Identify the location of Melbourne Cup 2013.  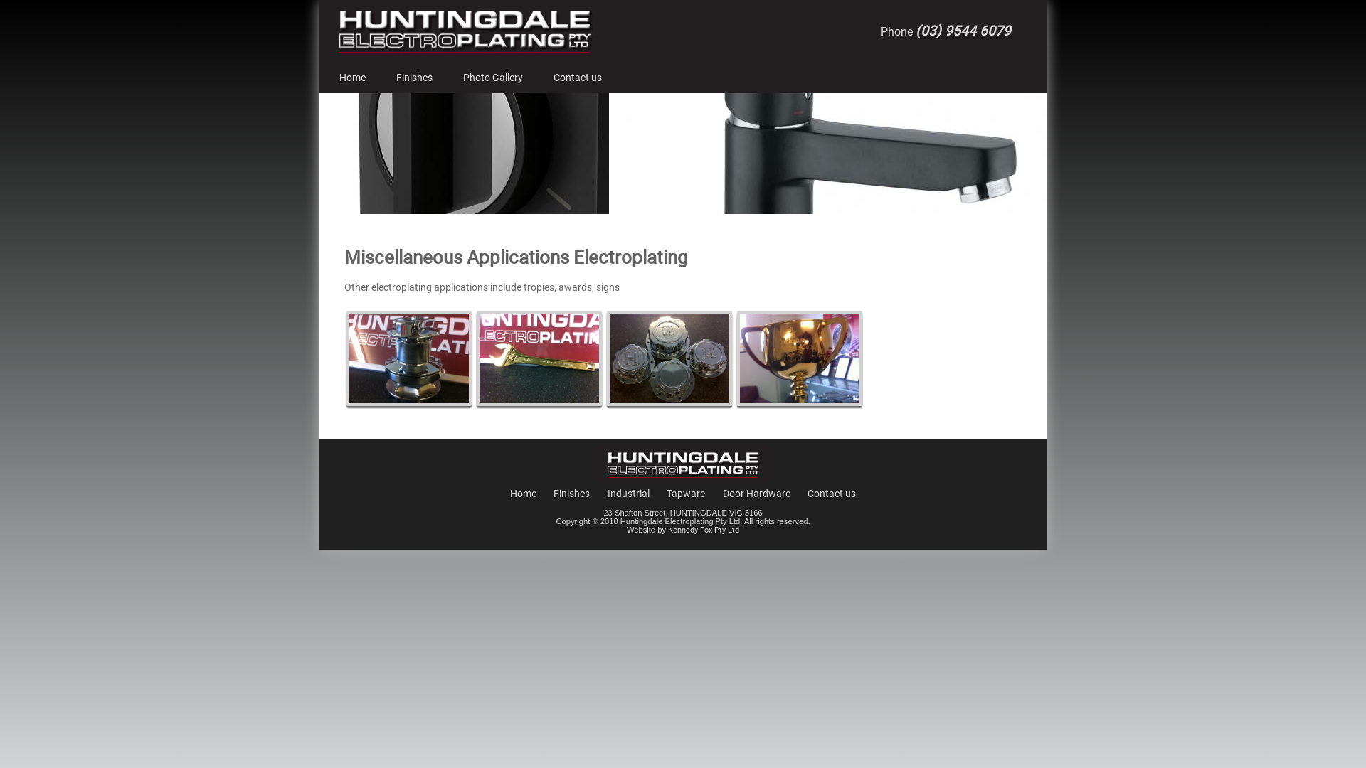
(800, 358).